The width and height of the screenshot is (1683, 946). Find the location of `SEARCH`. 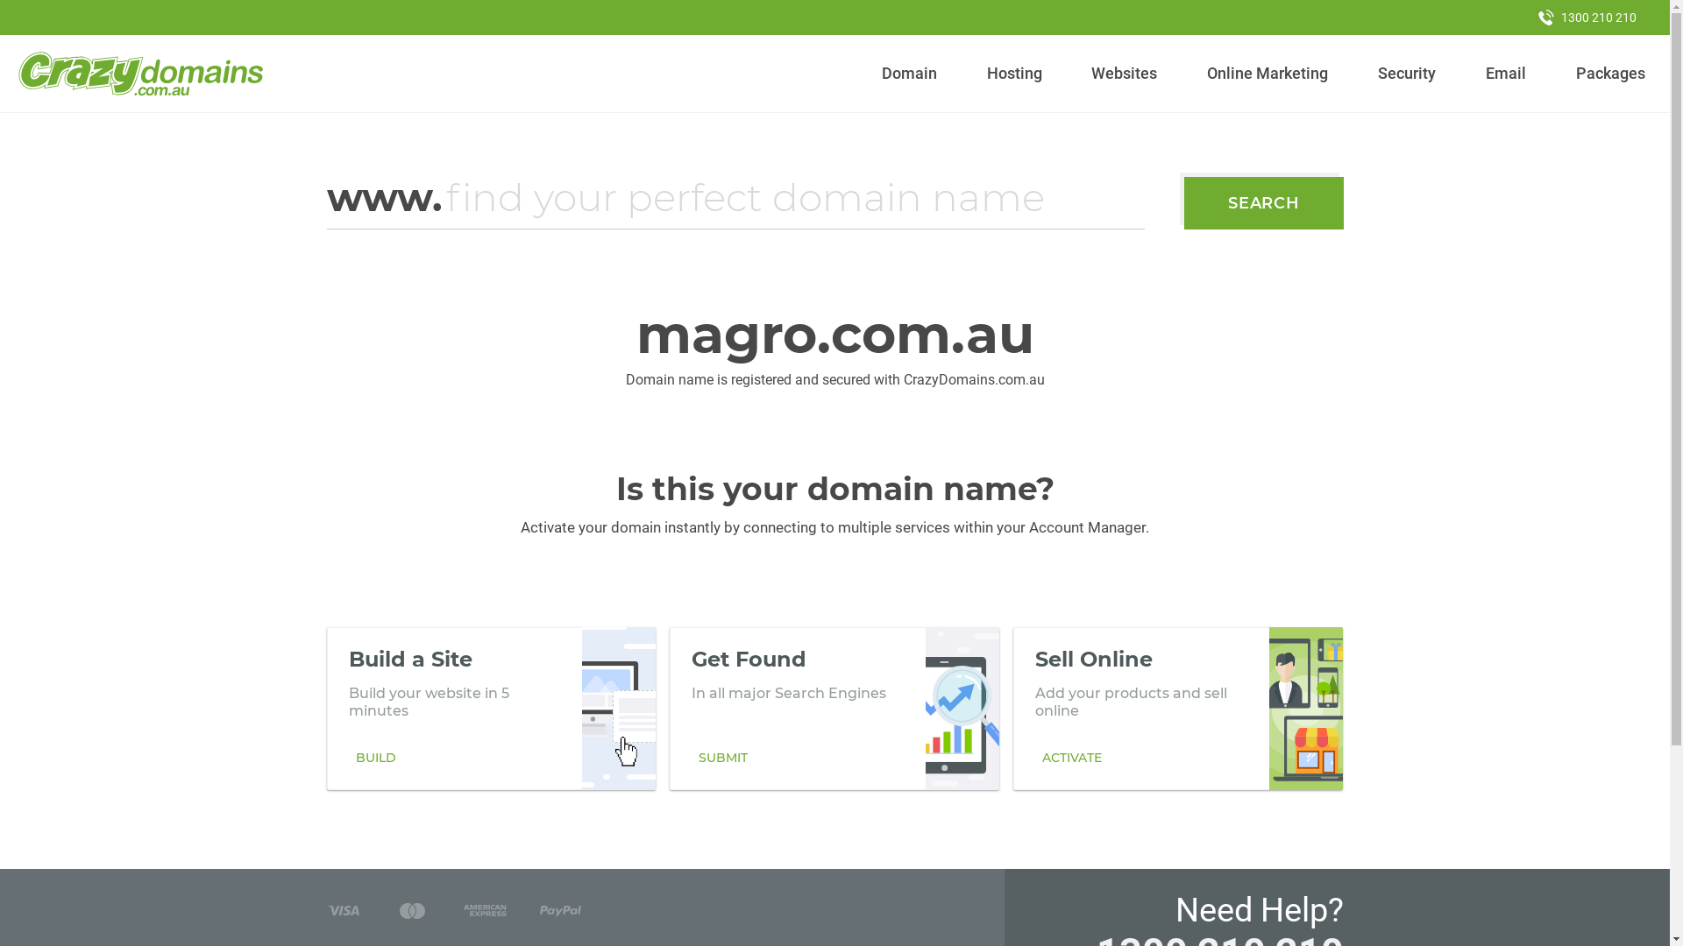

SEARCH is located at coordinates (1264, 203).